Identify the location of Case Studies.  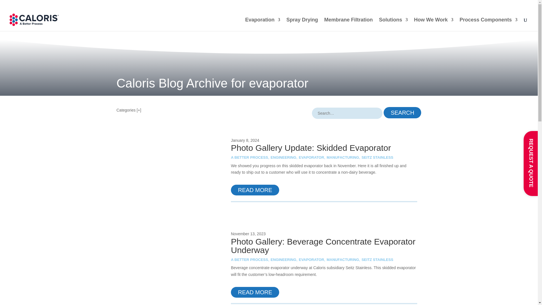
(418, 6).